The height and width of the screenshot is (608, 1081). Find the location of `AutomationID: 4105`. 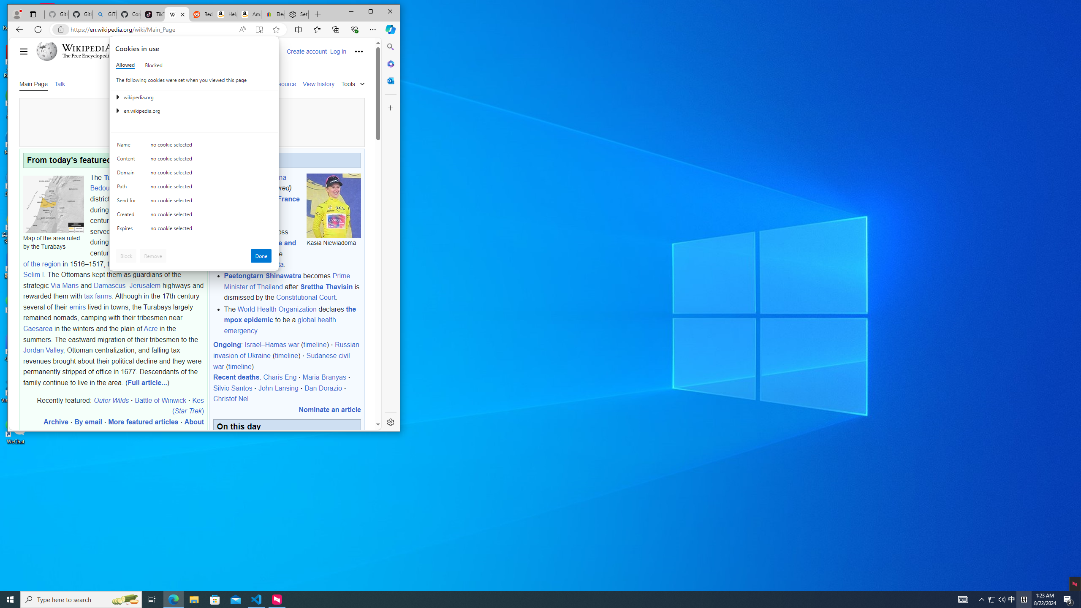

AutomationID: 4105 is located at coordinates (963, 600).